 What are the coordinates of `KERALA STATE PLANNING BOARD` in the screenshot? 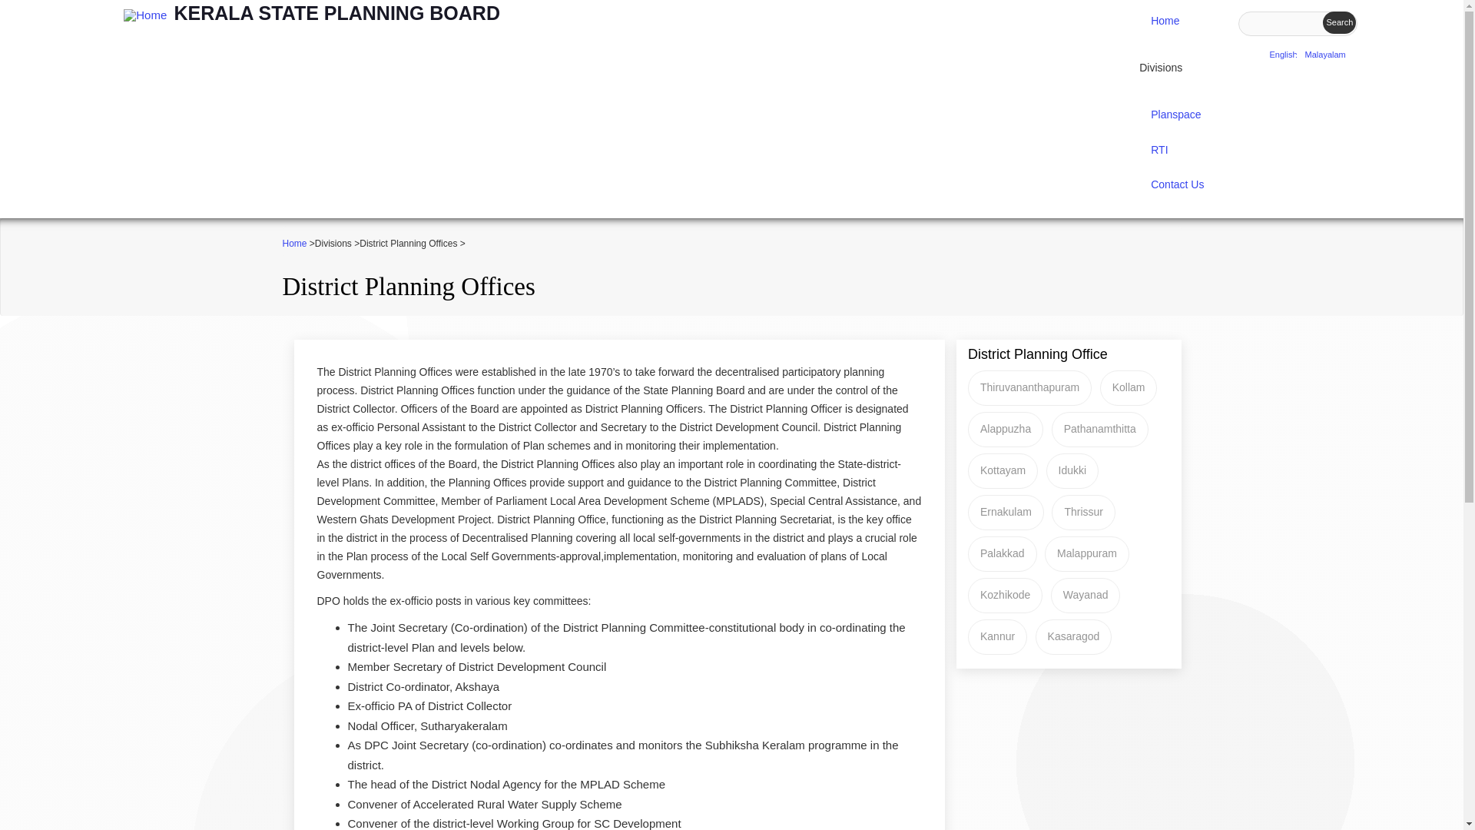 It's located at (336, 13).